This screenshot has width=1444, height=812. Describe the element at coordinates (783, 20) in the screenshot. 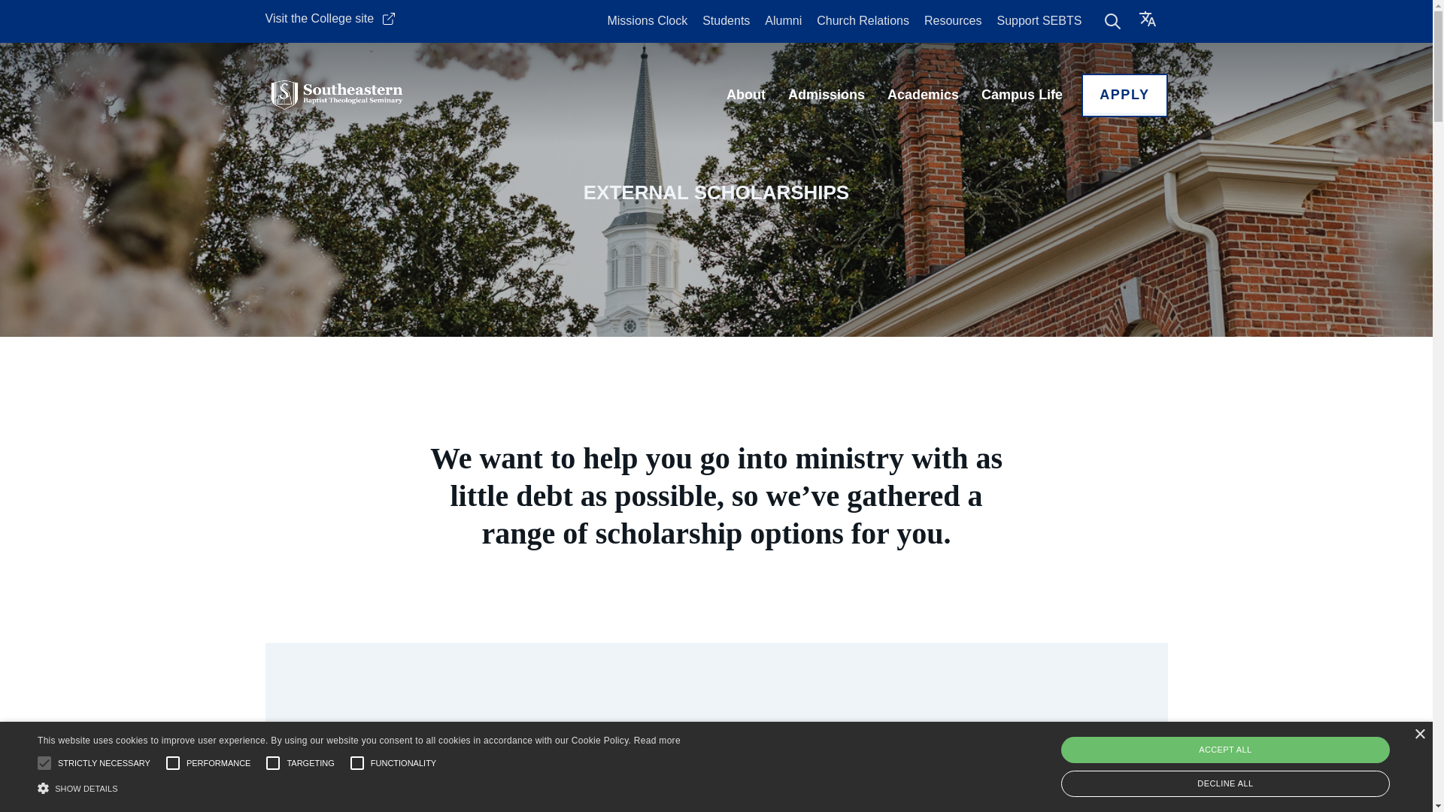

I see `Alumni` at that location.